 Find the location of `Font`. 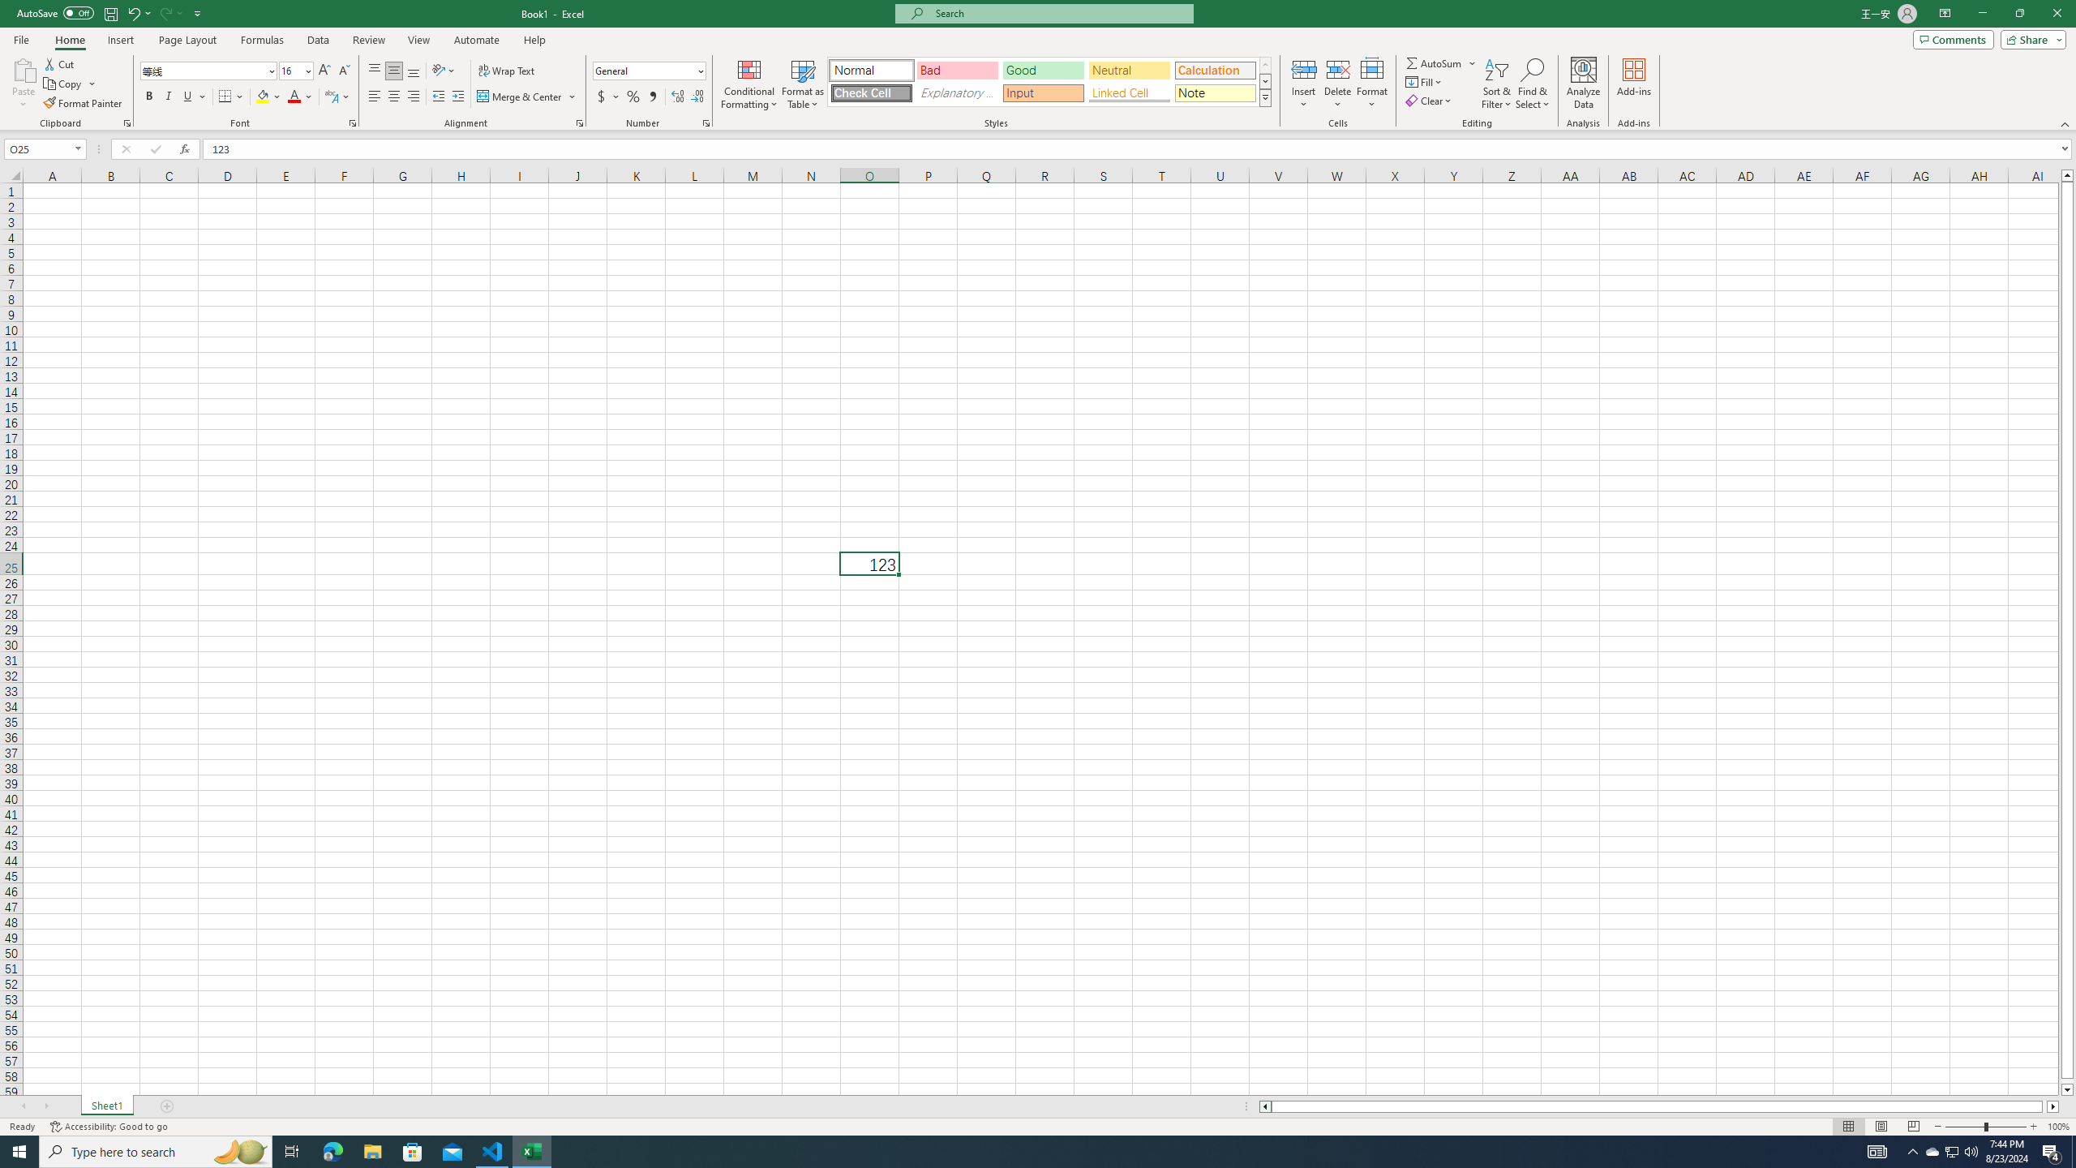

Font is located at coordinates (209, 71).